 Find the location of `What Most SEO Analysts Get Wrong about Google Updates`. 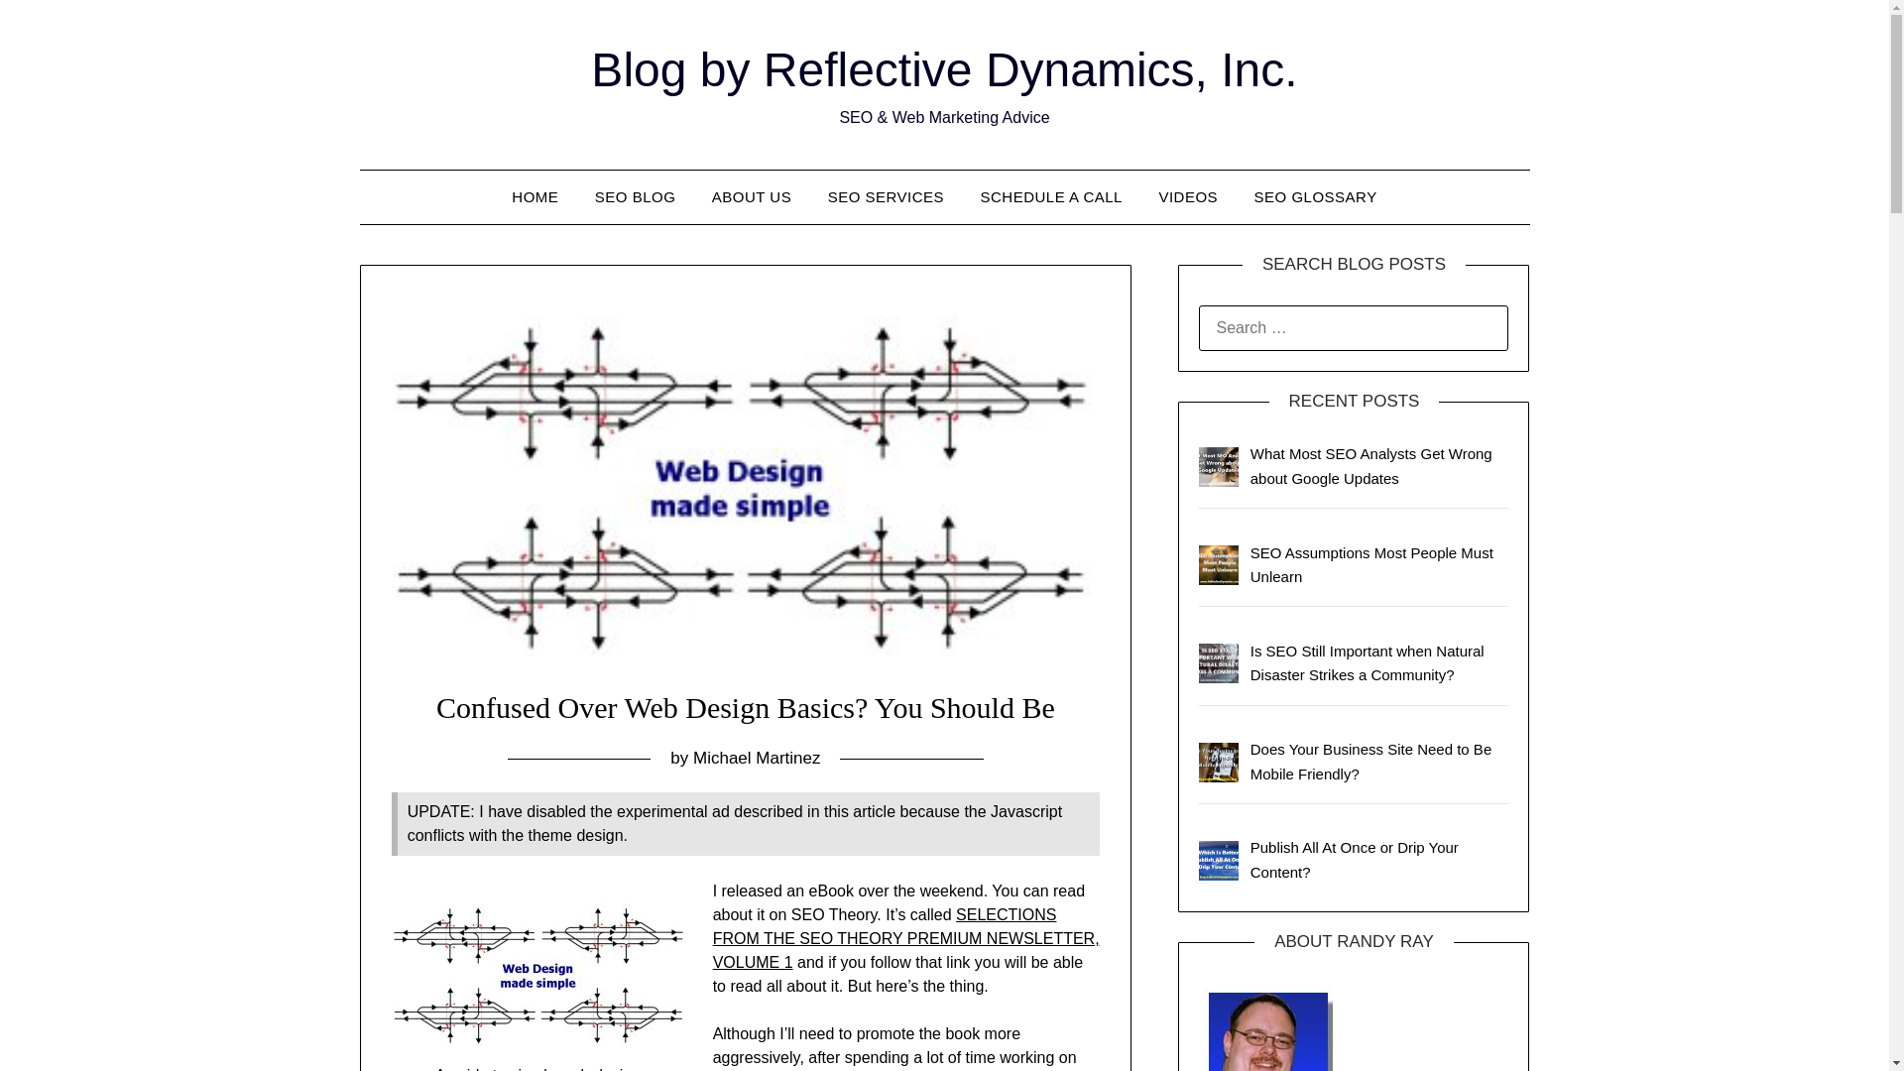

What Most SEO Analysts Get Wrong about Google Updates is located at coordinates (1371, 466).